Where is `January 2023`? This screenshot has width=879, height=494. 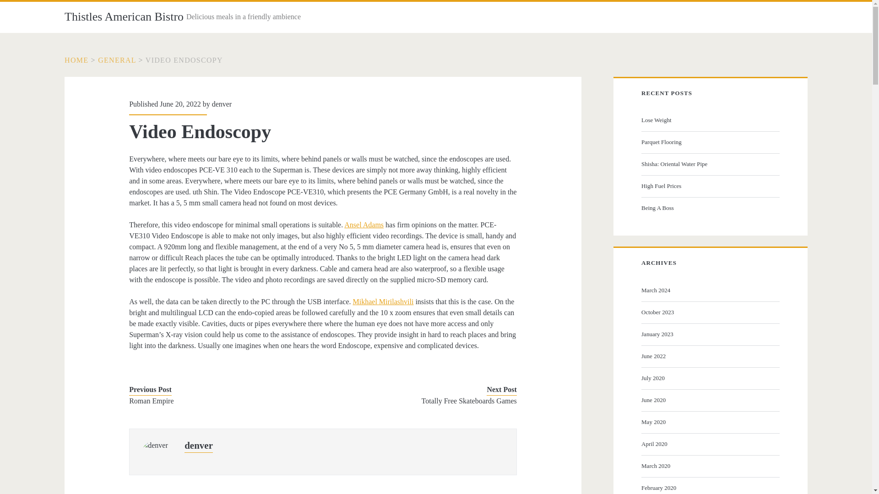
January 2023 is located at coordinates (709, 334).